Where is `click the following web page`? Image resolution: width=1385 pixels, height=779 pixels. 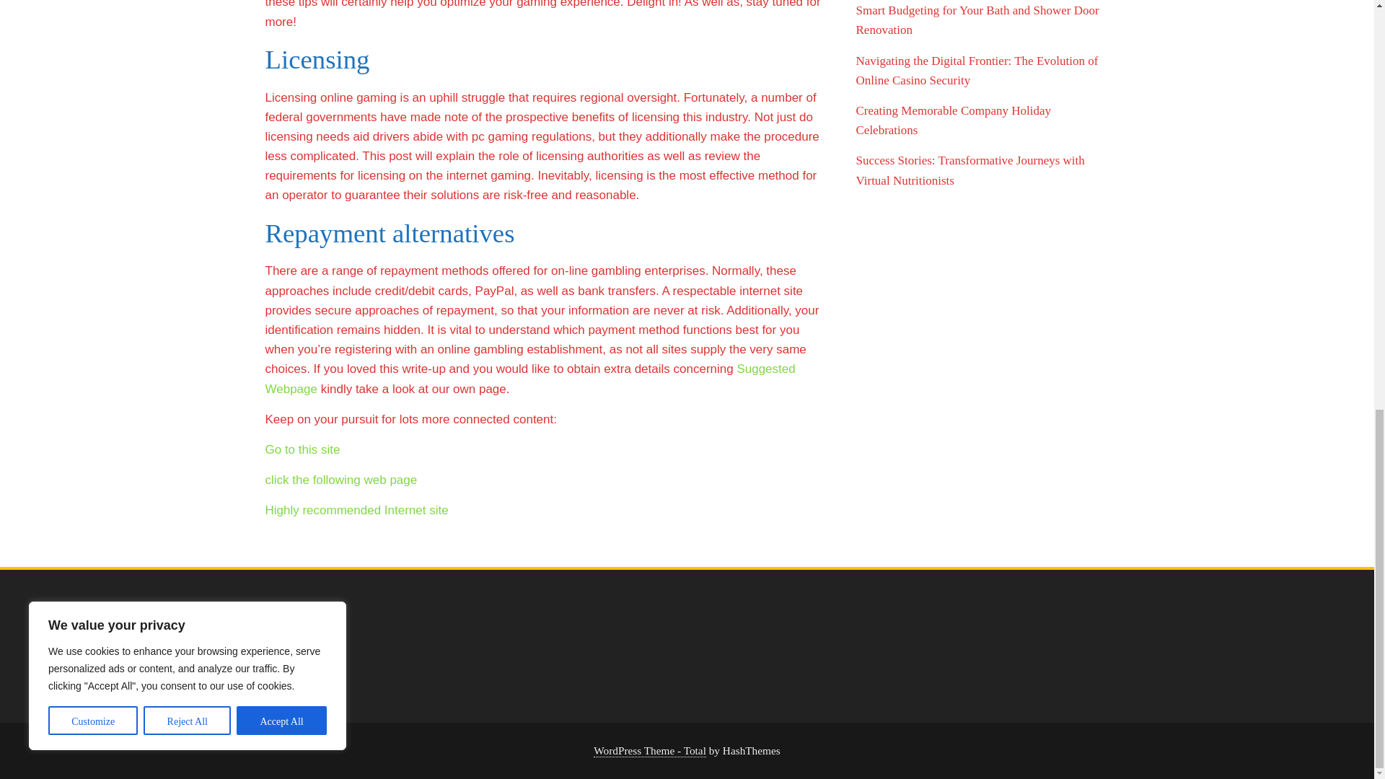
click the following web page is located at coordinates (342, 480).